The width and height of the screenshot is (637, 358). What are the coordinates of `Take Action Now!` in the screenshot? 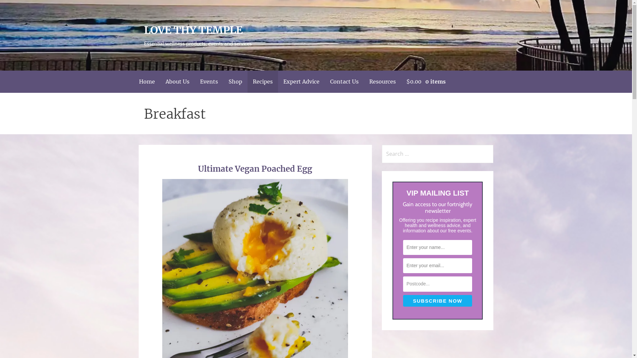 It's located at (44, 6).